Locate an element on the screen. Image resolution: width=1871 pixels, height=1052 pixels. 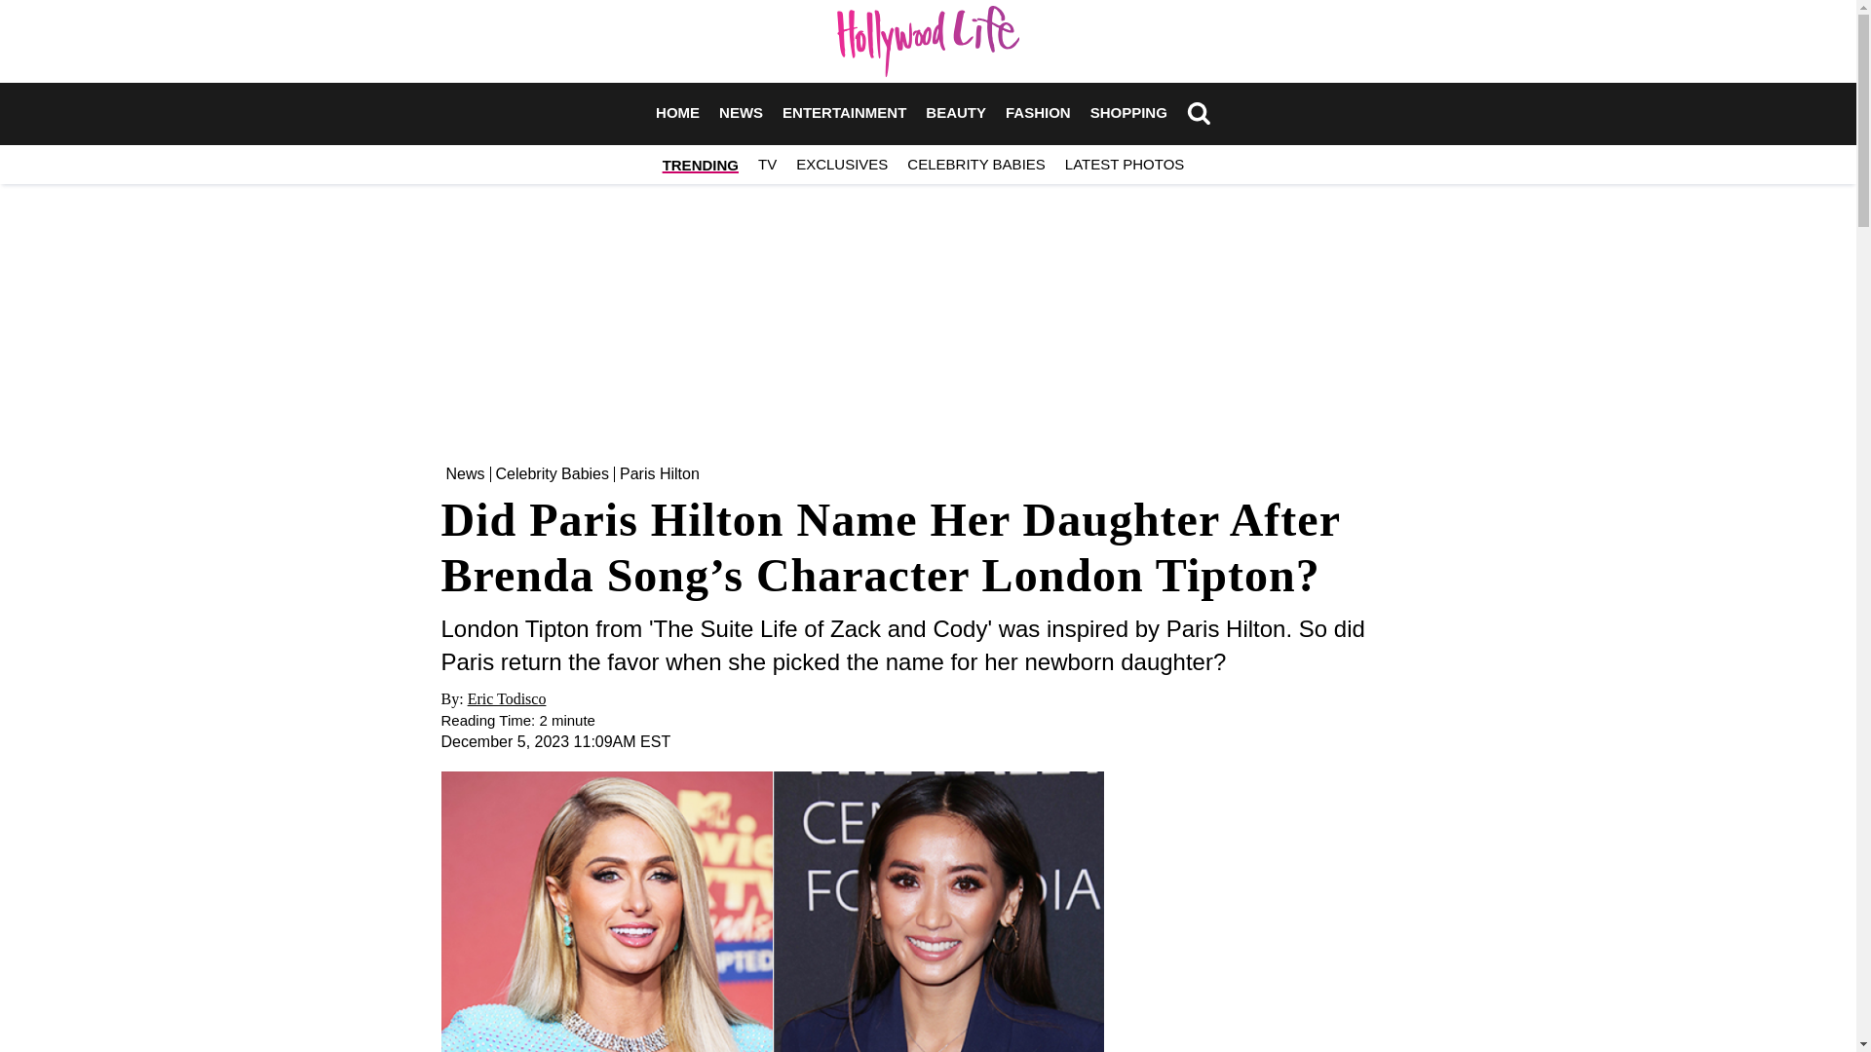
BEAUTY is located at coordinates (955, 113).